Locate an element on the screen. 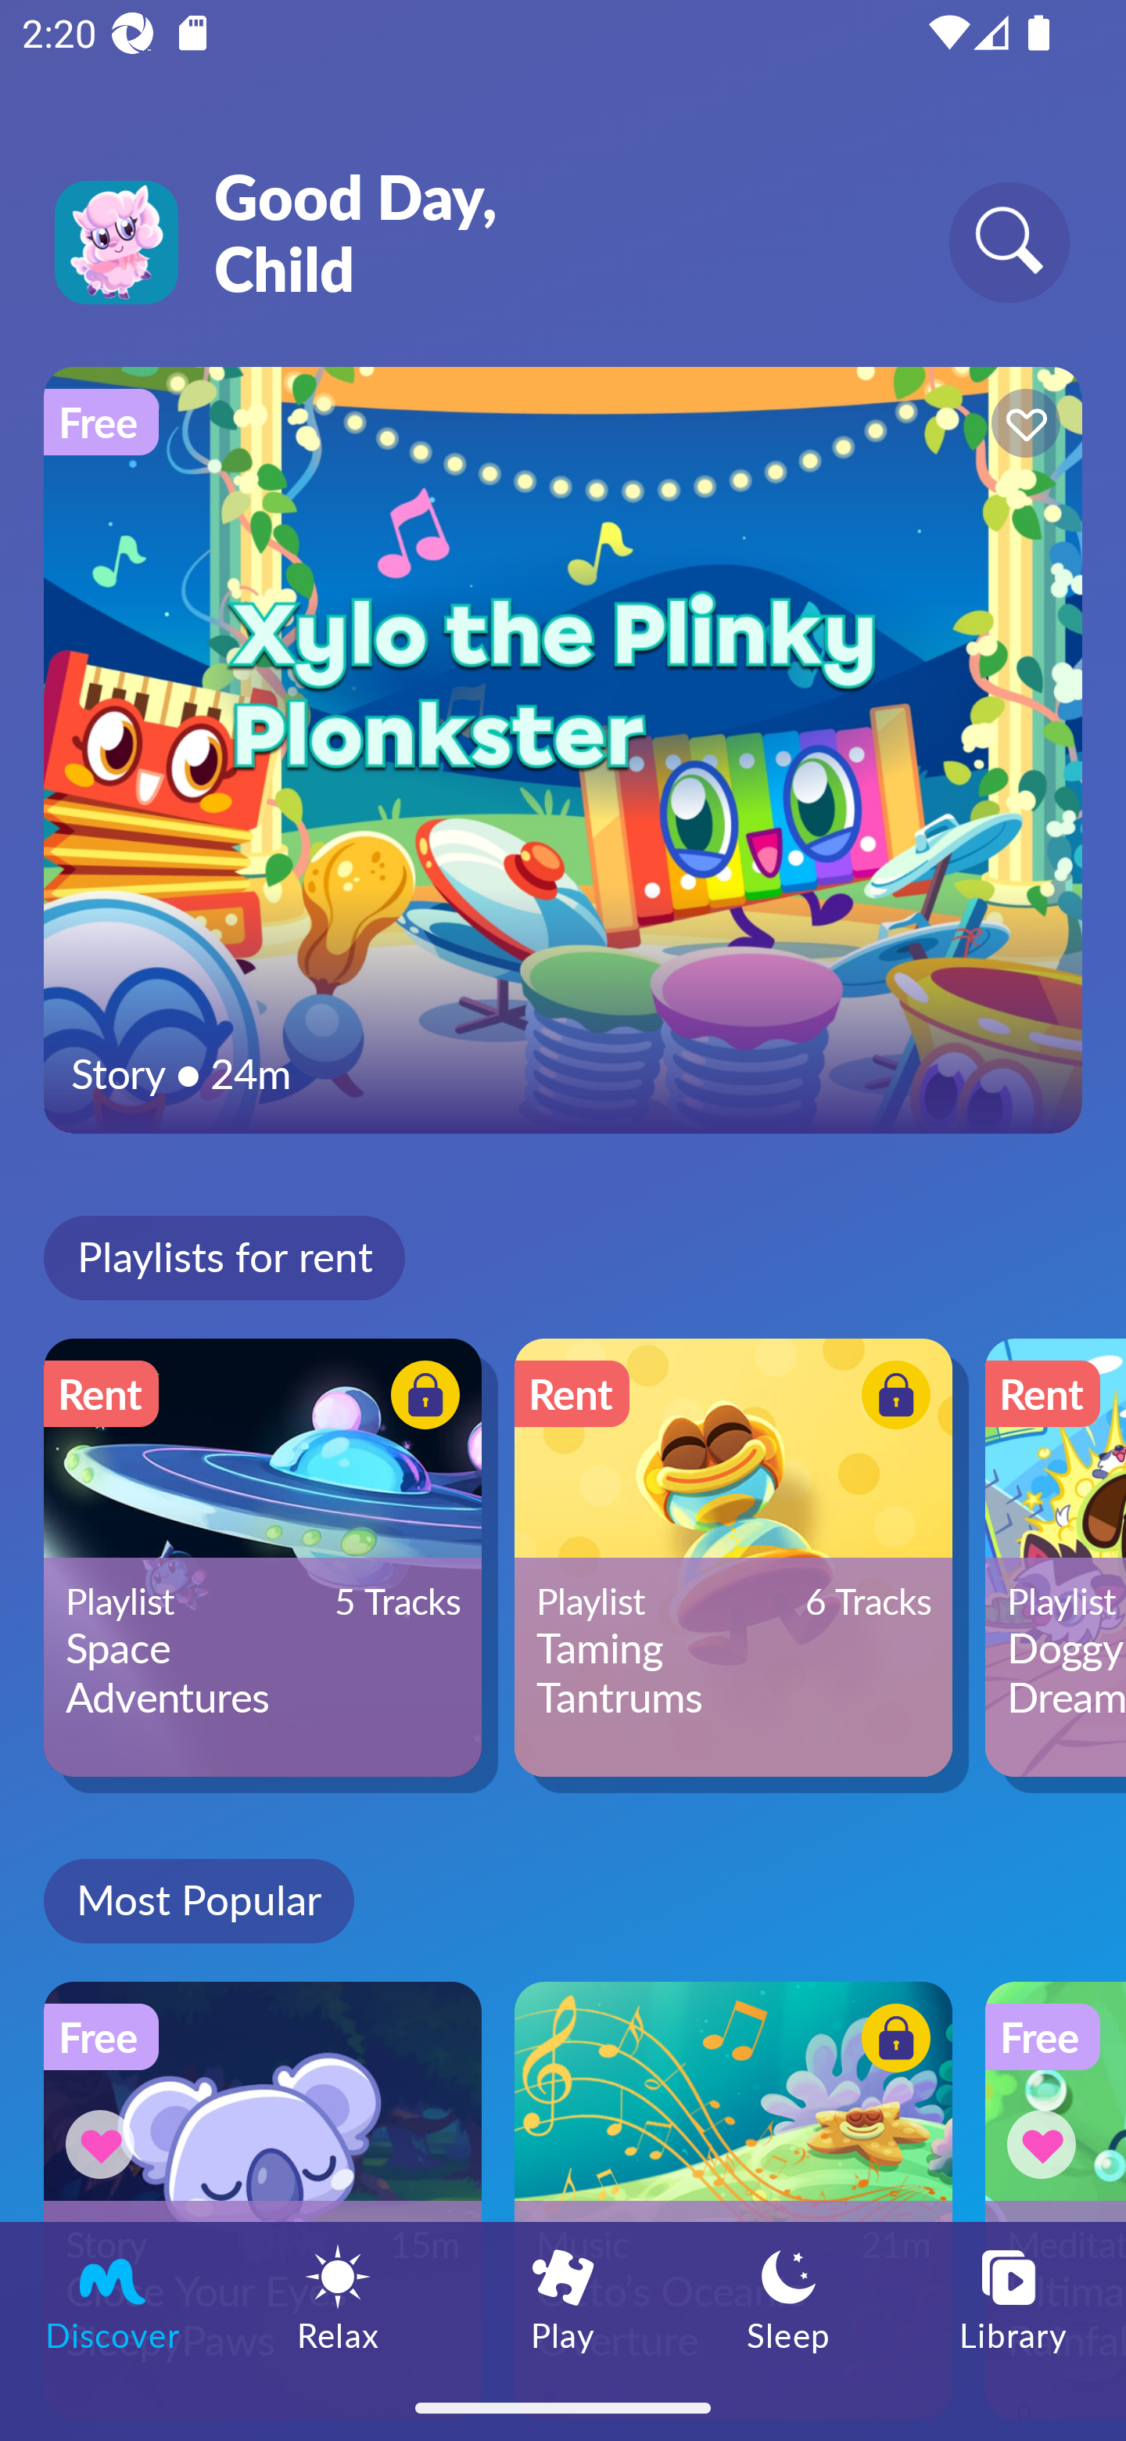 The width and height of the screenshot is (1126, 2441). Button is located at coordinates (1021, 427).